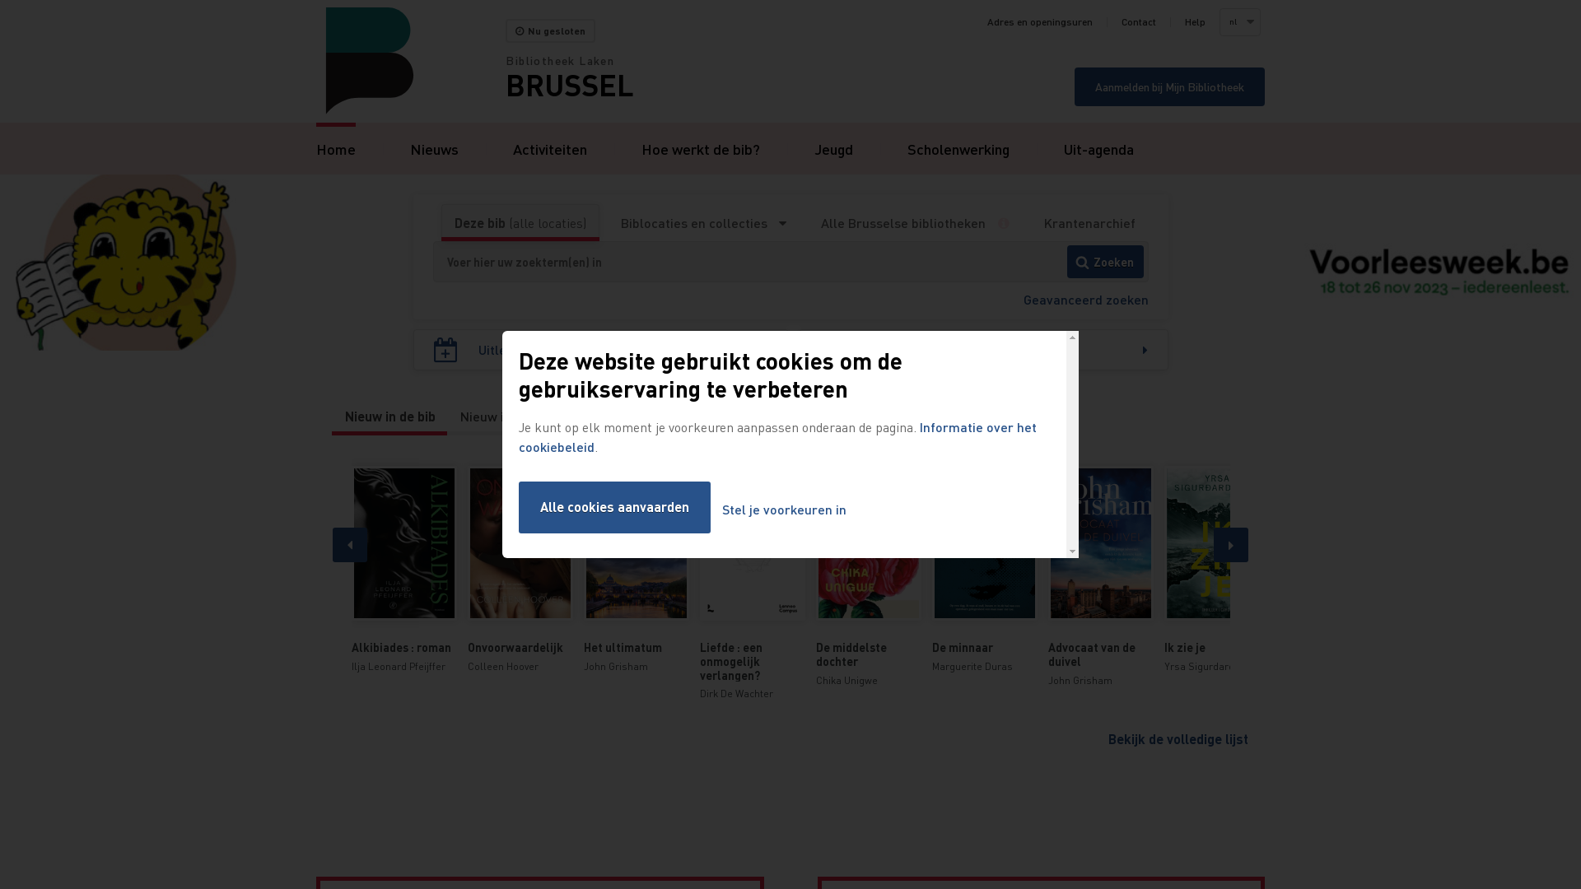 The image size is (1581, 889). Describe the element at coordinates (411, 61) in the screenshot. I see `Home` at that location.